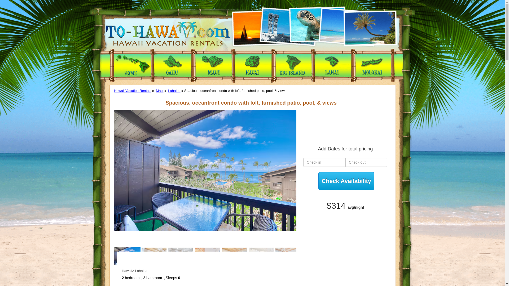 Image resolution: width=509 pixels, height=286 pixels. I want to click on Check Availability, so click(346, 181).